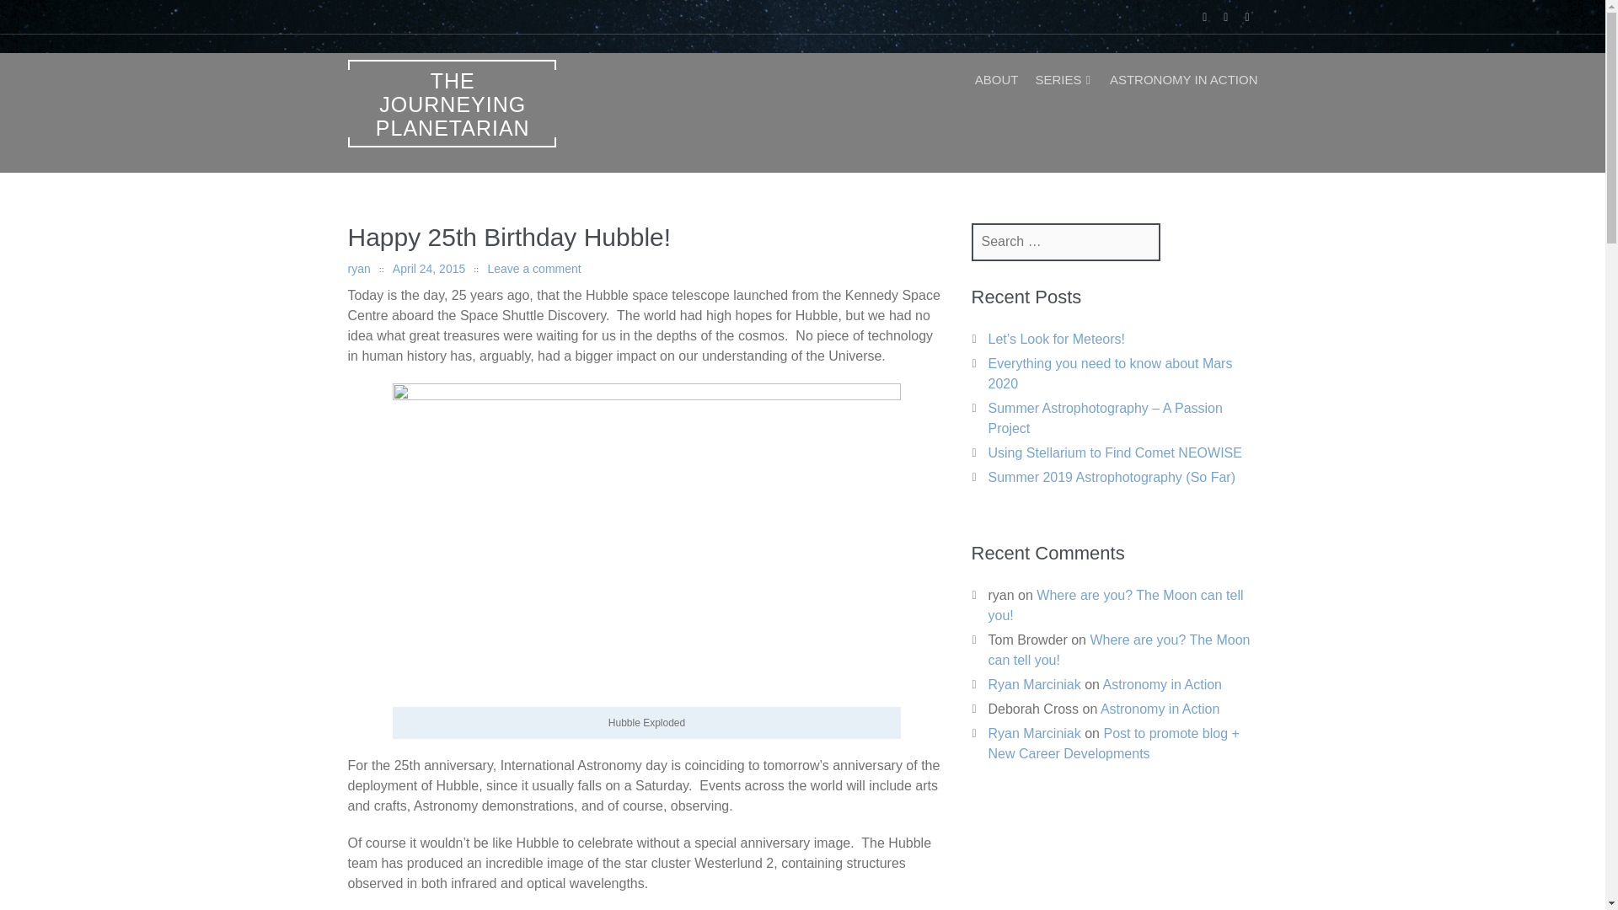 This screenshot has height=910, width=1618. I want to click on April 24, 2015, so click(429, 269).